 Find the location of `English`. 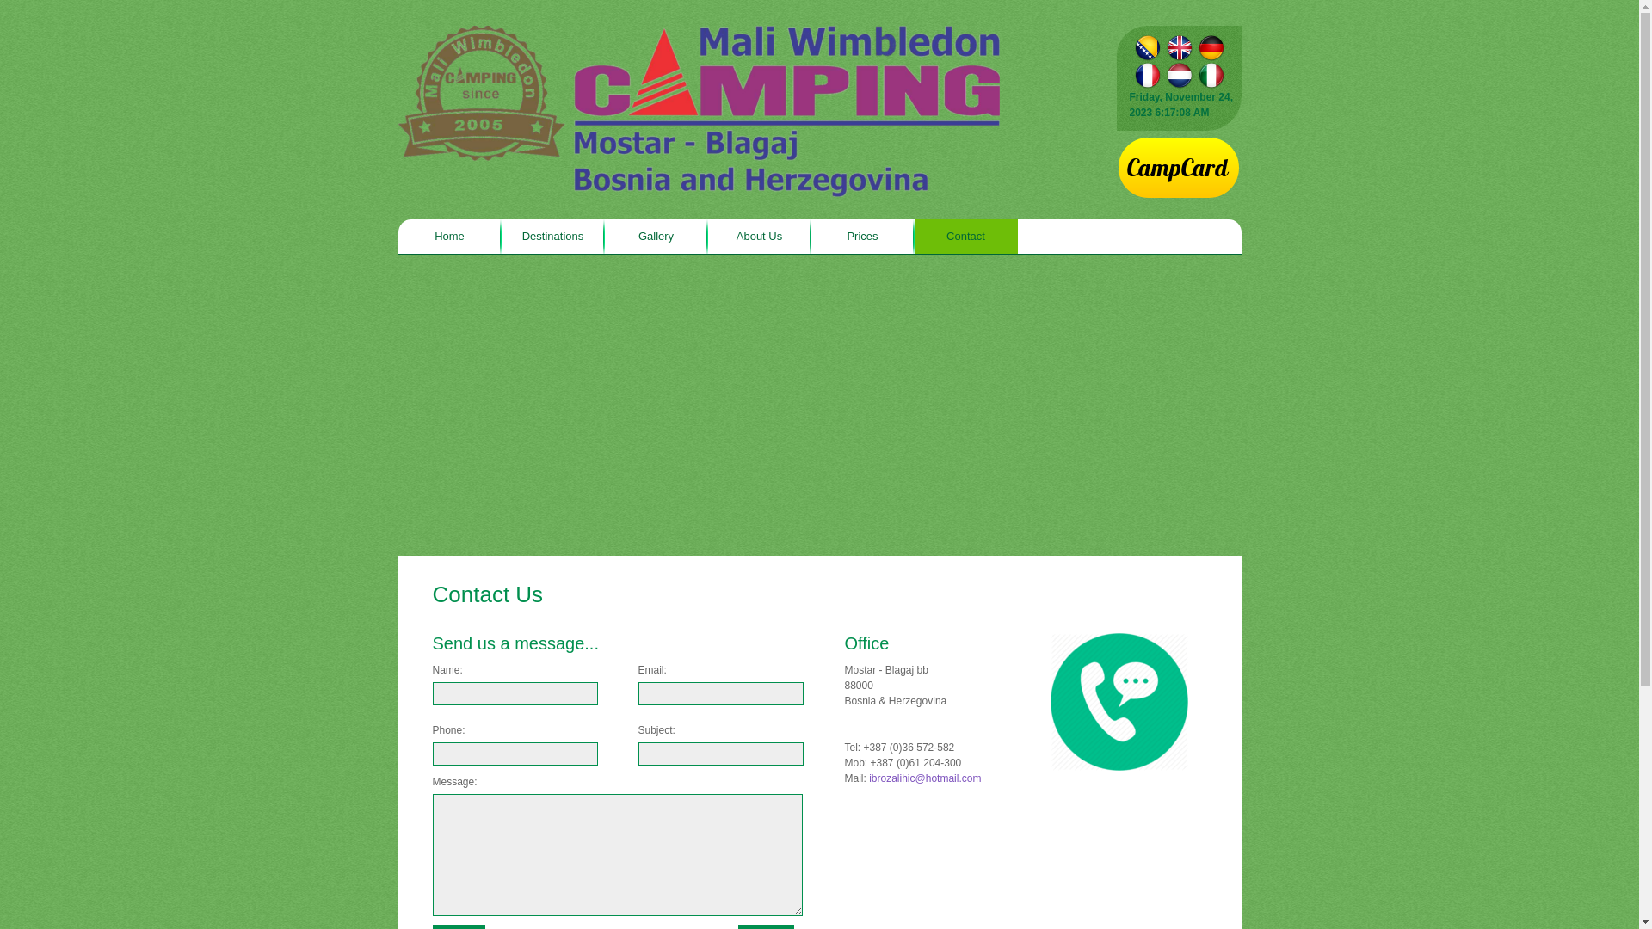

English is located at coordinates (1179, 48).